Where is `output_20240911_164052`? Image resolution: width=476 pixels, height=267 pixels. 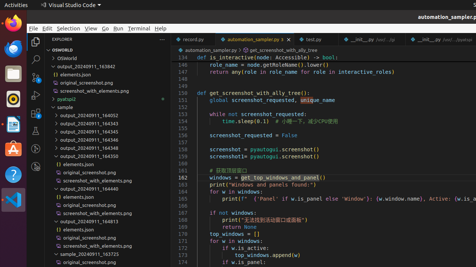
output_20240911_164052 is located at coordinates (108, 115).